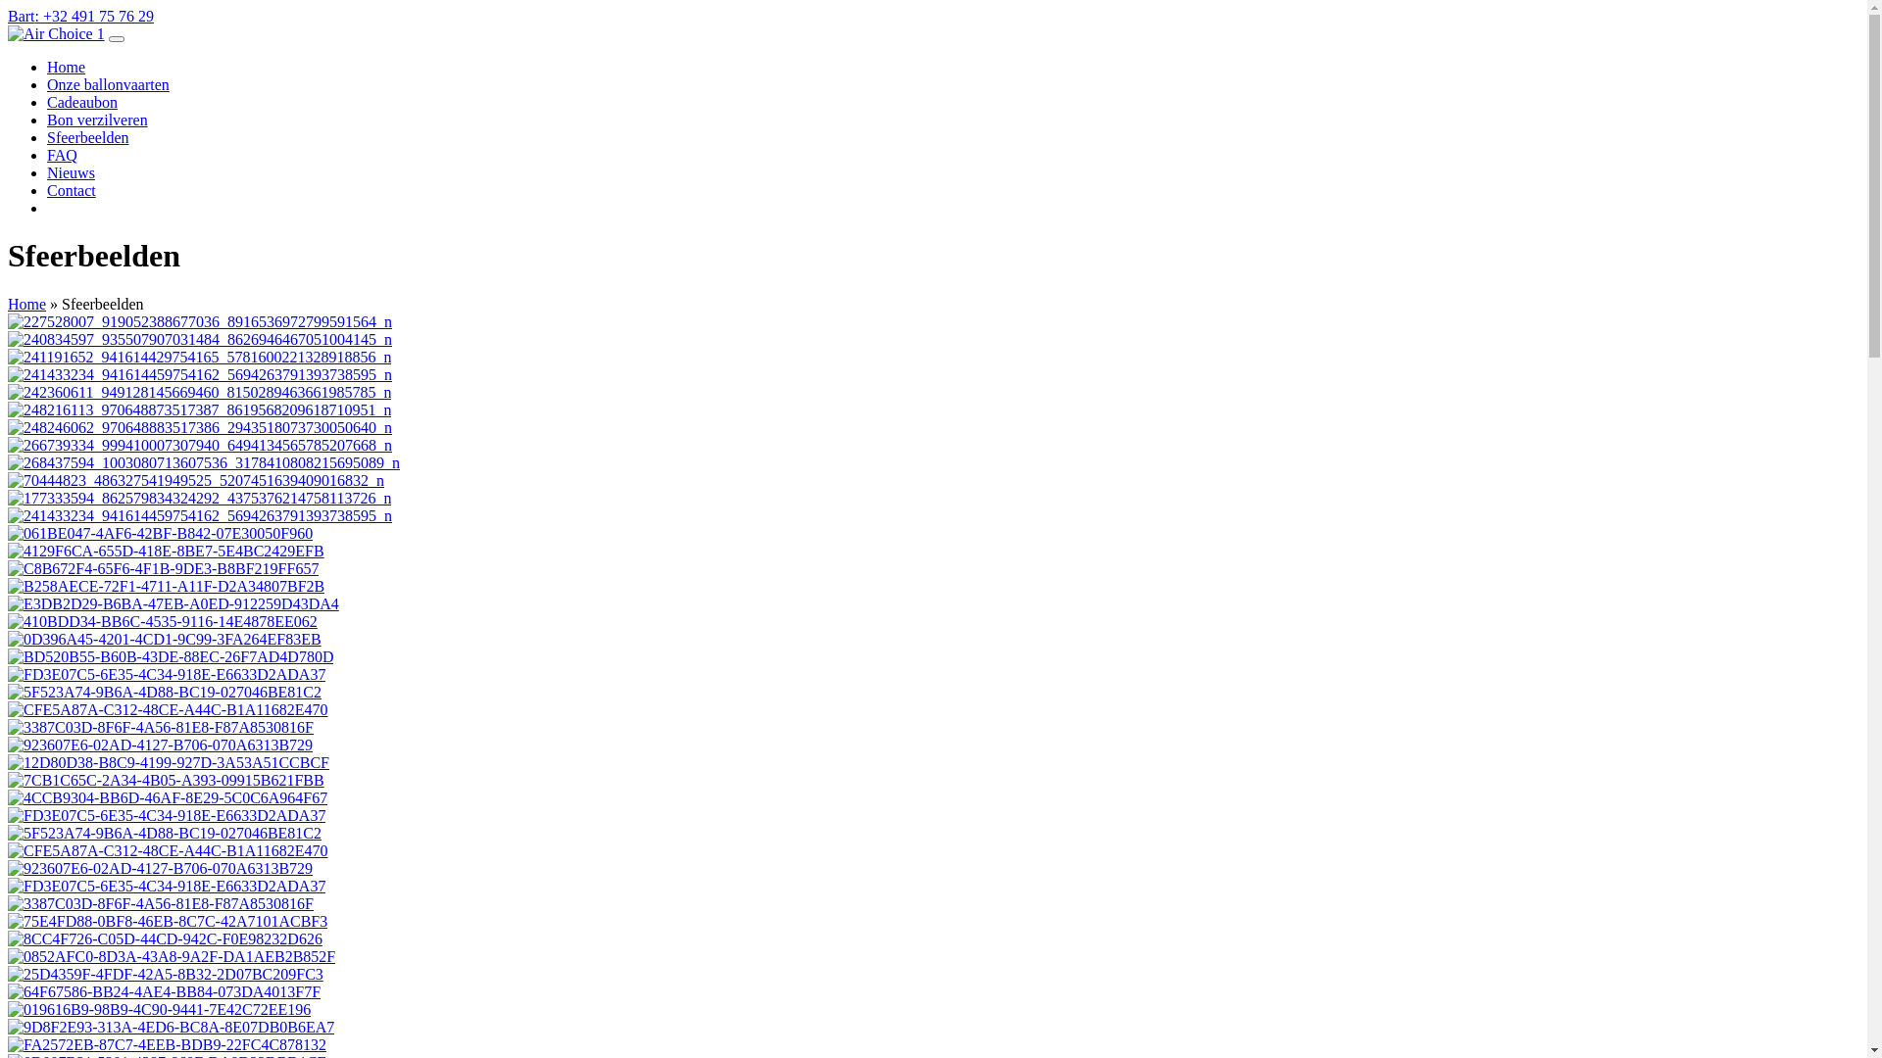 The image size is (1882, 1058). Describe the element at coordinates (108, 84) in the screenshot. I see `Onze ballonvaarten` at that location.